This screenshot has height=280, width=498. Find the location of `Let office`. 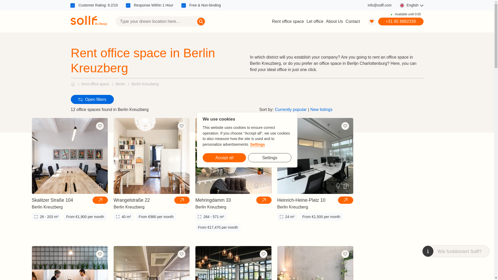

Let office is located at coordinates (315, 21).